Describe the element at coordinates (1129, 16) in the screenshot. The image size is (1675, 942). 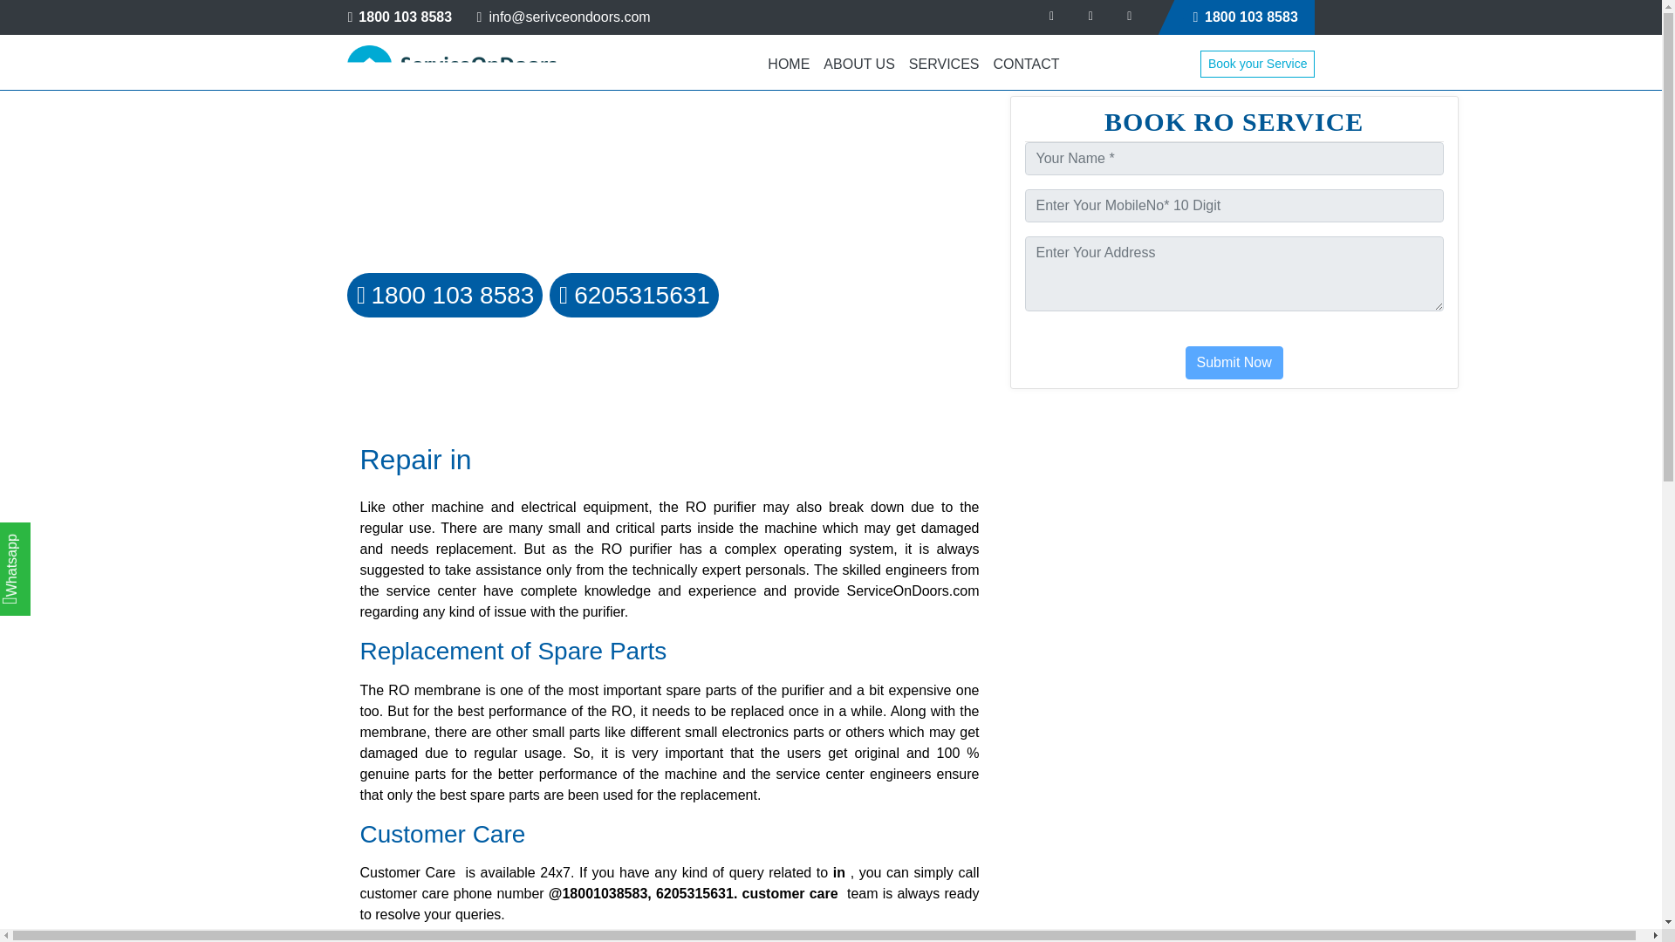
I see `linkedin` at that location.